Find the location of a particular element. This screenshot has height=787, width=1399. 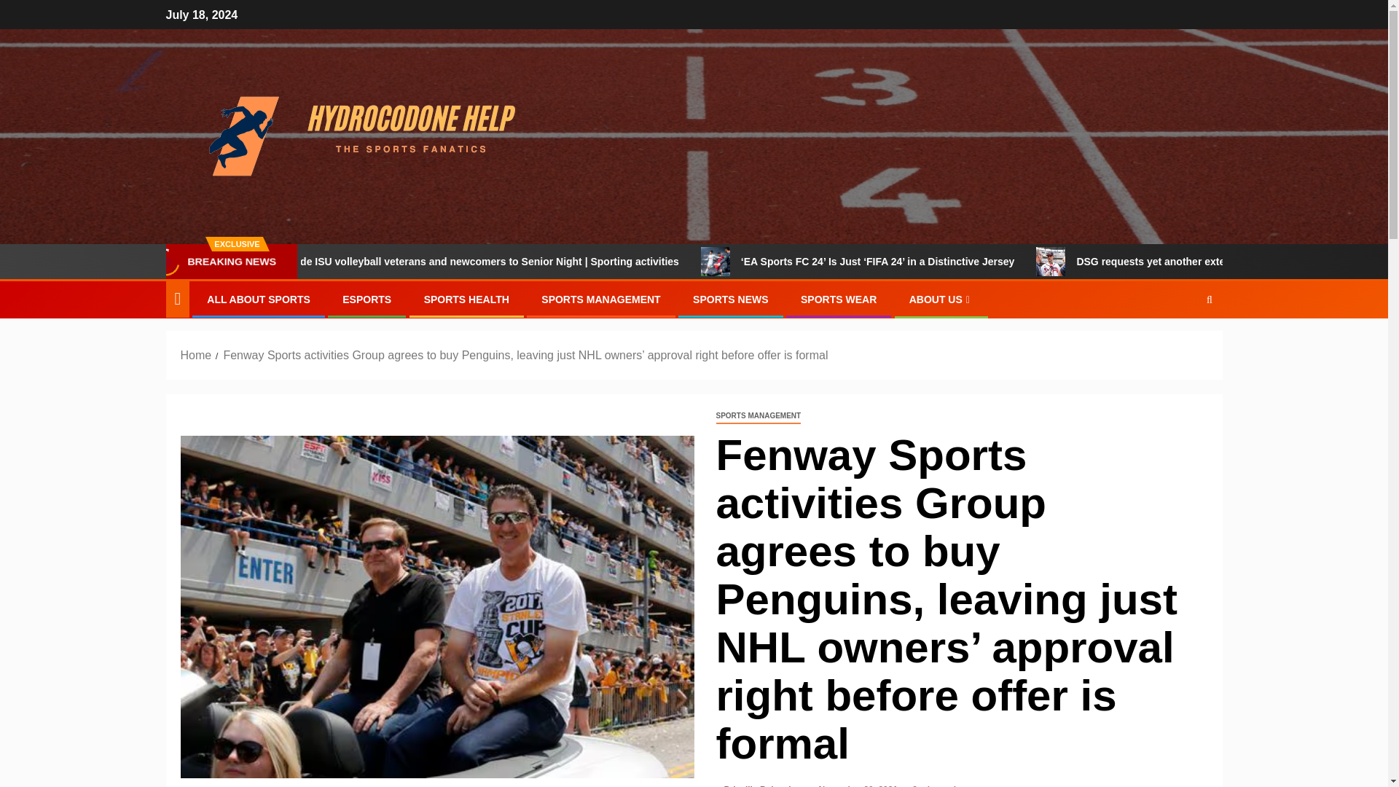

Search is located at coordinates (1181, 344).